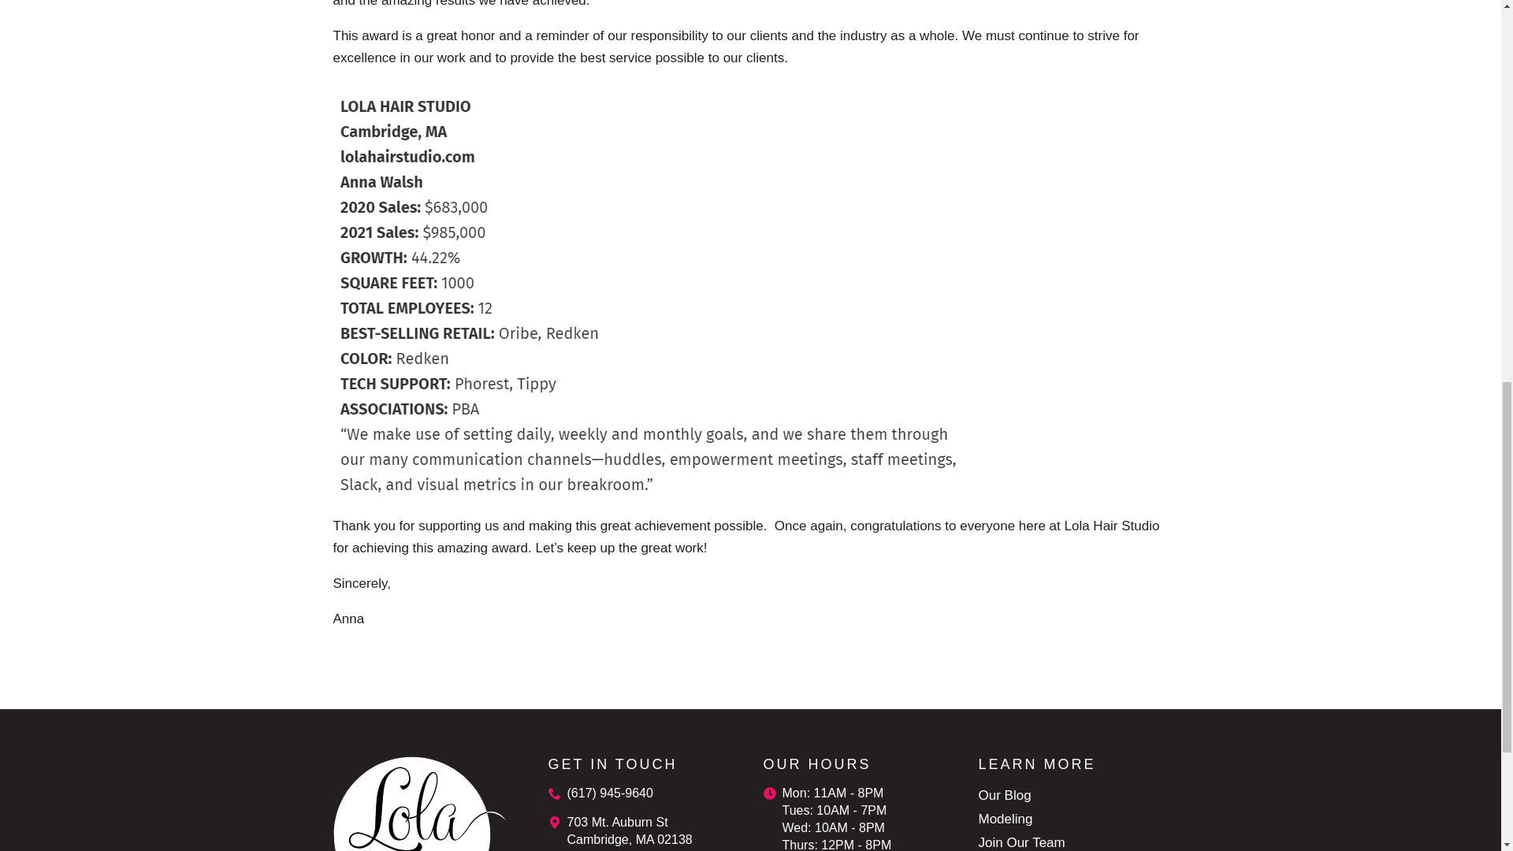  What do you see at coordinates (1006, 819) in the screenshot?
I see `Modeling` at bounding box center [1006, 819].